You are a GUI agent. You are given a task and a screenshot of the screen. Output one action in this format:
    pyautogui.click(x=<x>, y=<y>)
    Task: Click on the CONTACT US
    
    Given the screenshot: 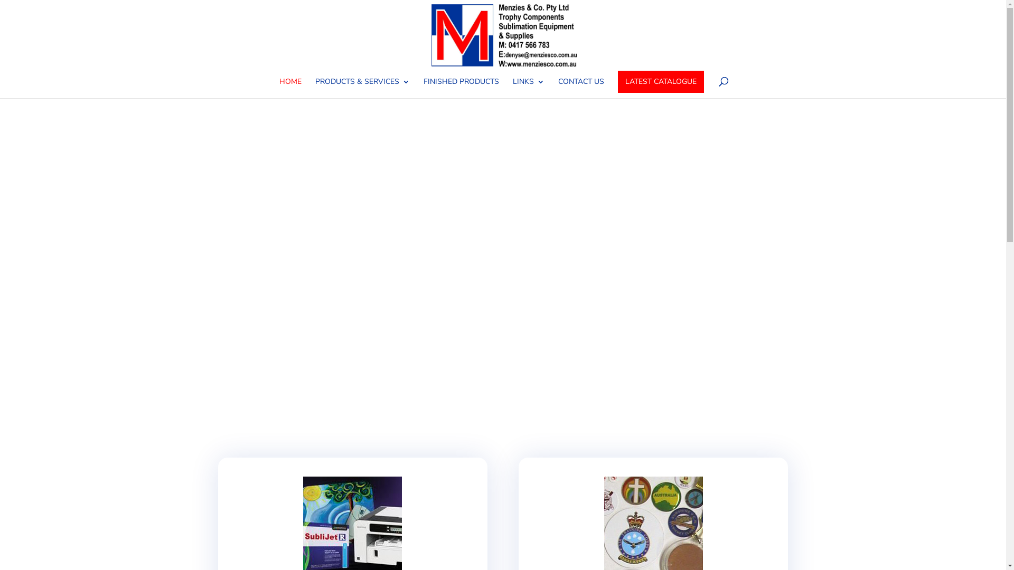 What is the action you would take?
    pyautogui.click(x=581, y=88)
    